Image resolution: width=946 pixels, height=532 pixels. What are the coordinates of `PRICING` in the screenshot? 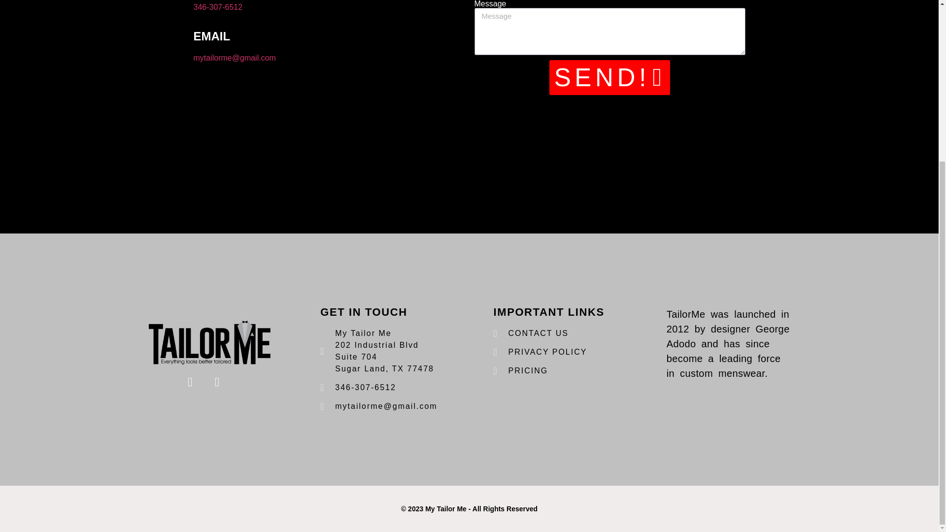 It's located at (556, 370).